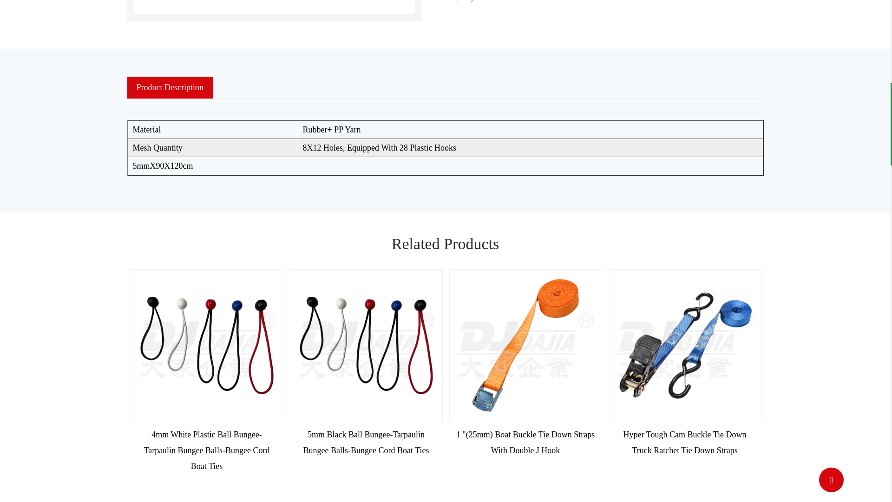 This screenshot has height=502, width=892. I want to click on 5mmX90X120cm Heavy Duty Bungee Cargo Net For Truck Bed, so click(525, 345).